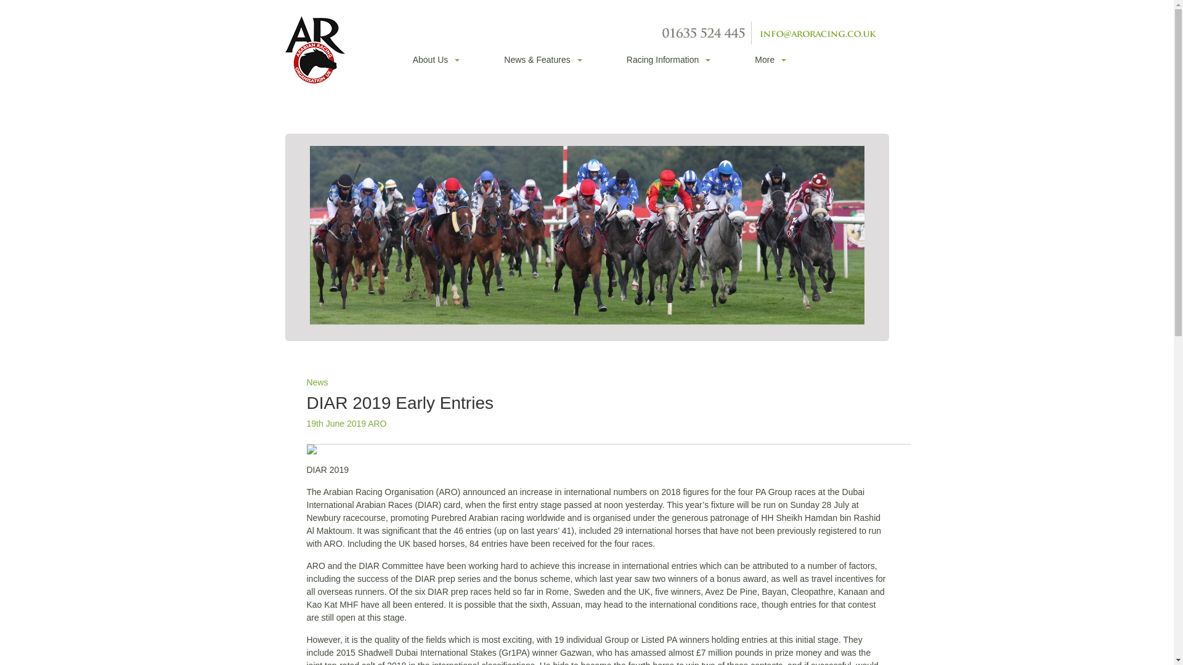 The image size is (1183, 665). Describe the element at coordinates (667, 60) in the screenshot. I see `Racing Information` at that location.